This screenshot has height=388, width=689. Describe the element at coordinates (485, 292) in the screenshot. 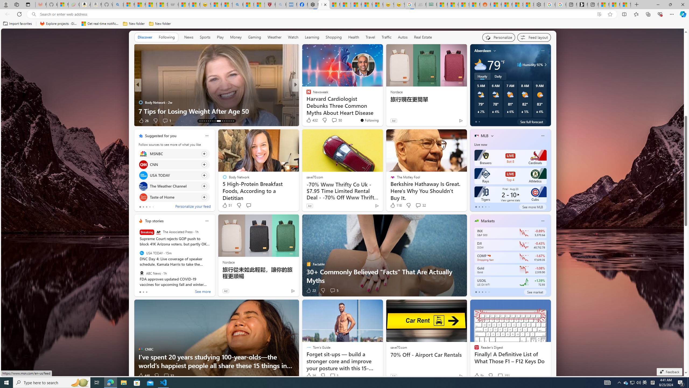

I see `tab-3` at that location.